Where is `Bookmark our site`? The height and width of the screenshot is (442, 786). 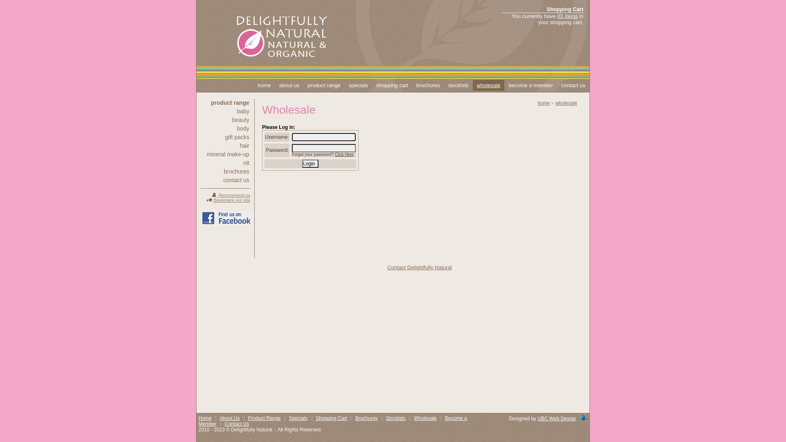
Bookmark our site is located at coordinates (228, 200).